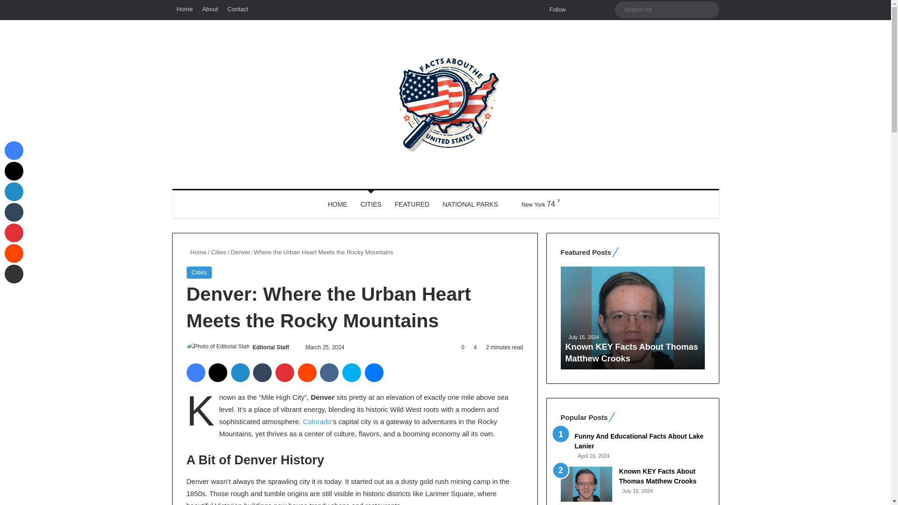  I want to click on Skype, so click(351, 372).